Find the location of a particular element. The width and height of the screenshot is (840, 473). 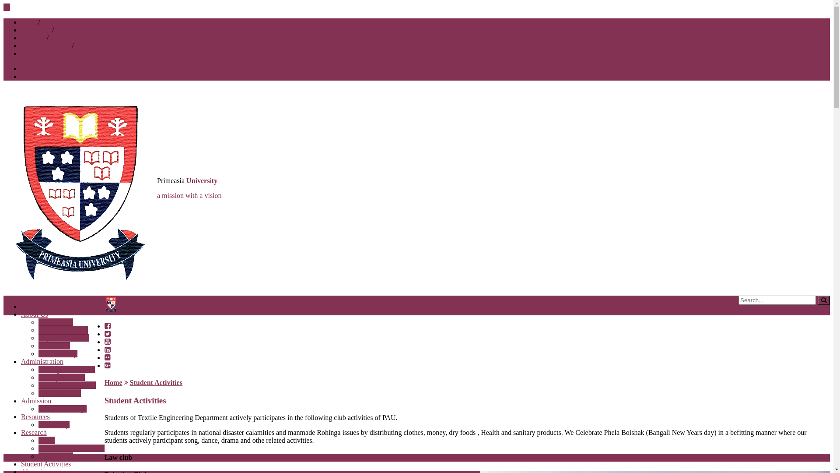

Areas is located at coordinates (46, 441).